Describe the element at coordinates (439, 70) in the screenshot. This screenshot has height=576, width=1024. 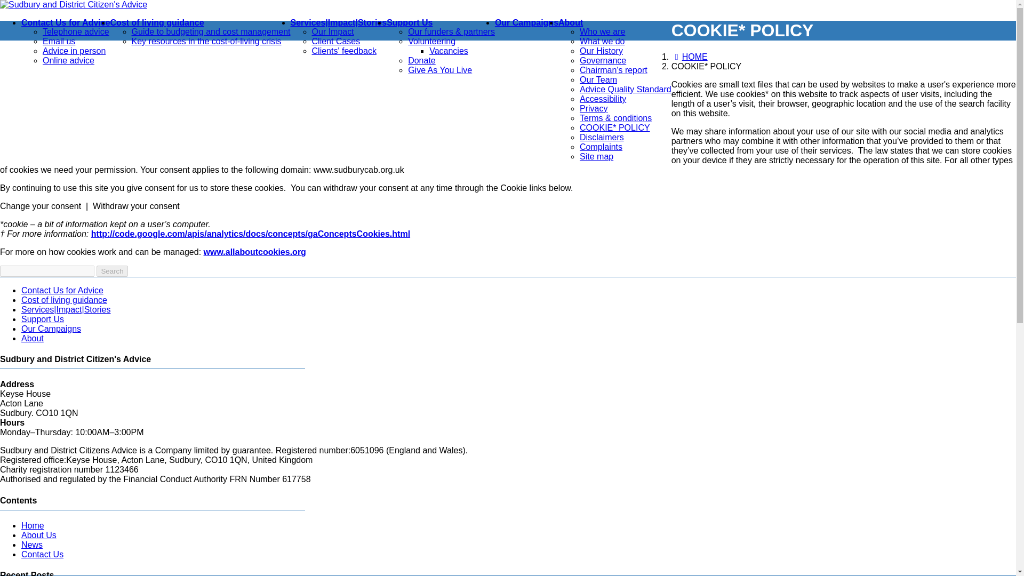
I see `Give As You Live` at that location.